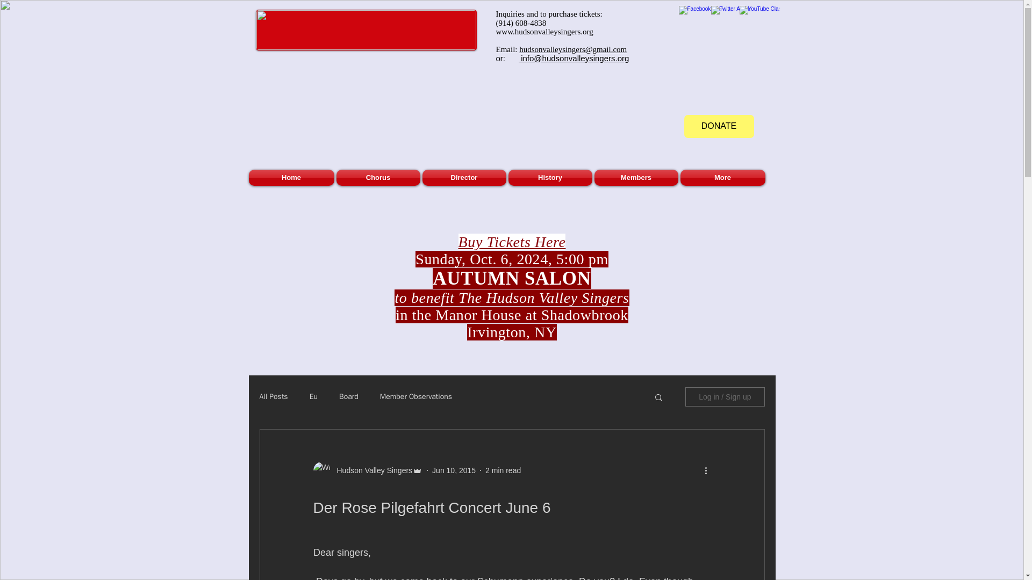 This screenshot has height=580, width=1032. Describe the element at coordinates (718, 126) in the screenshot. I see `DONATE` at that location.